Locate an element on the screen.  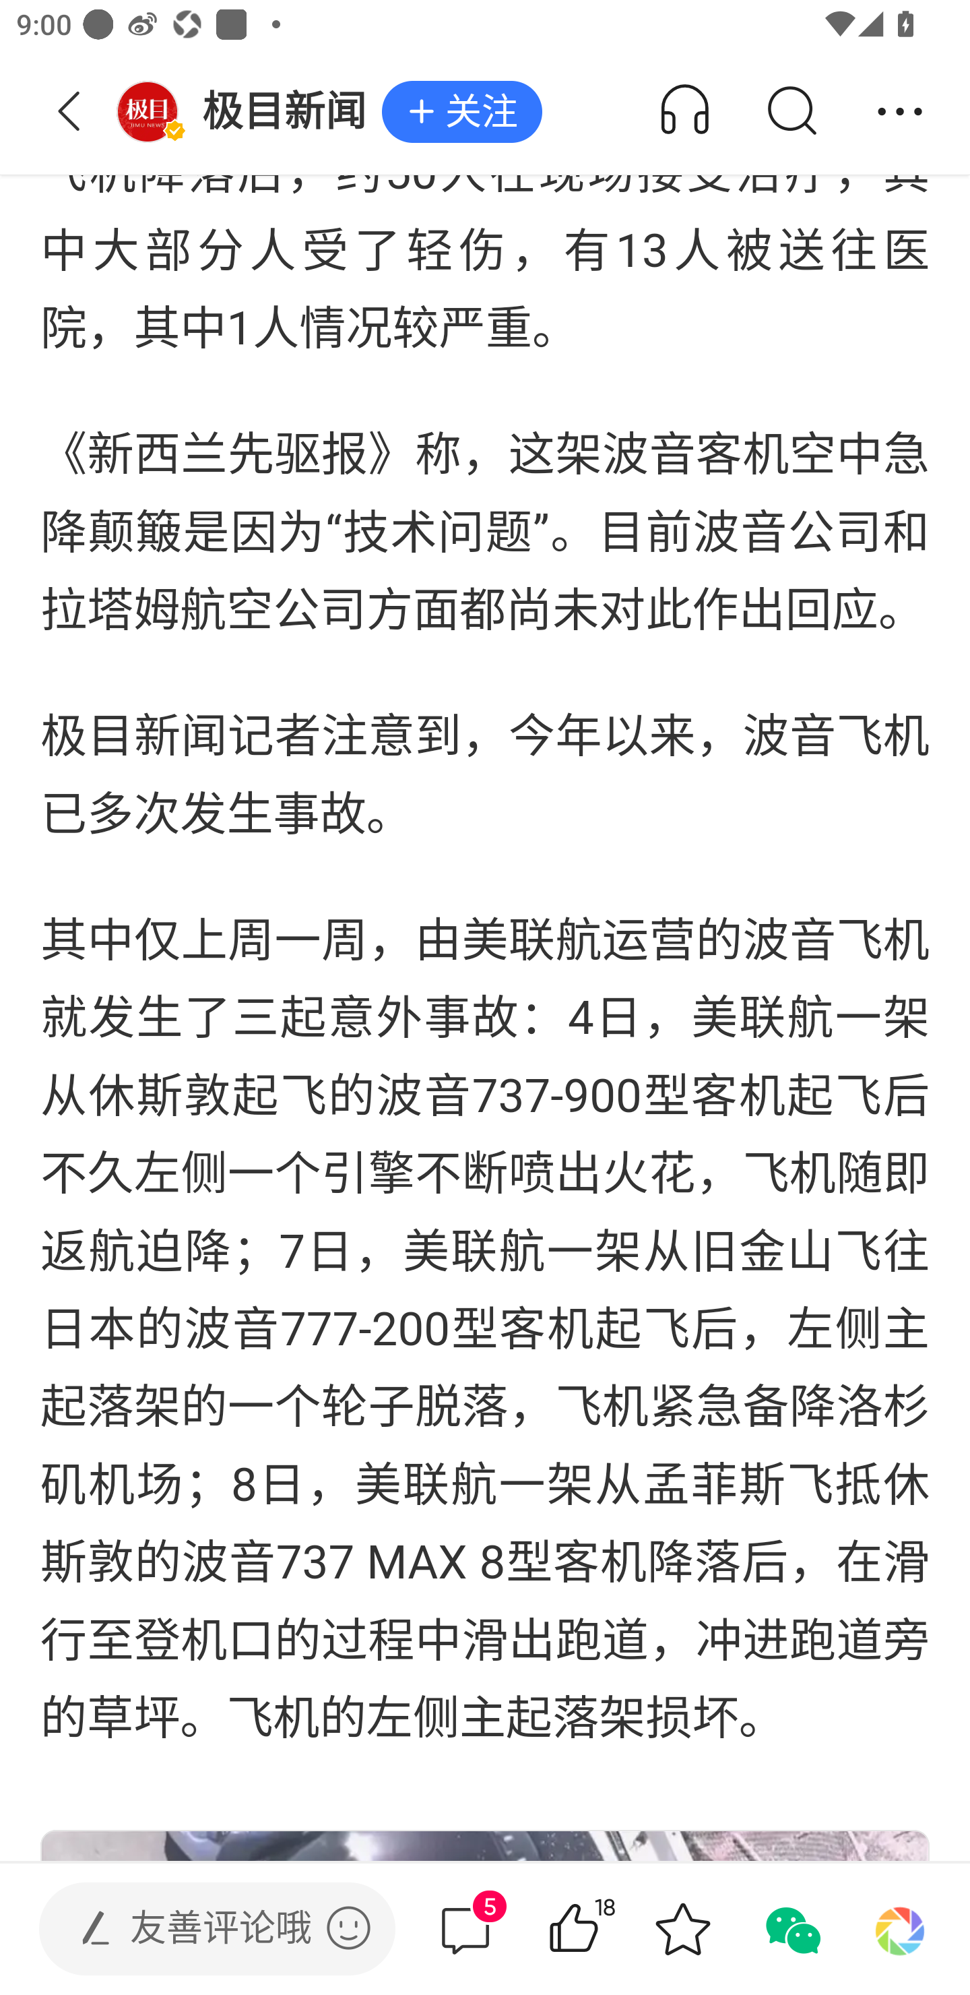
 关注 is located at coordinates (462, 113).